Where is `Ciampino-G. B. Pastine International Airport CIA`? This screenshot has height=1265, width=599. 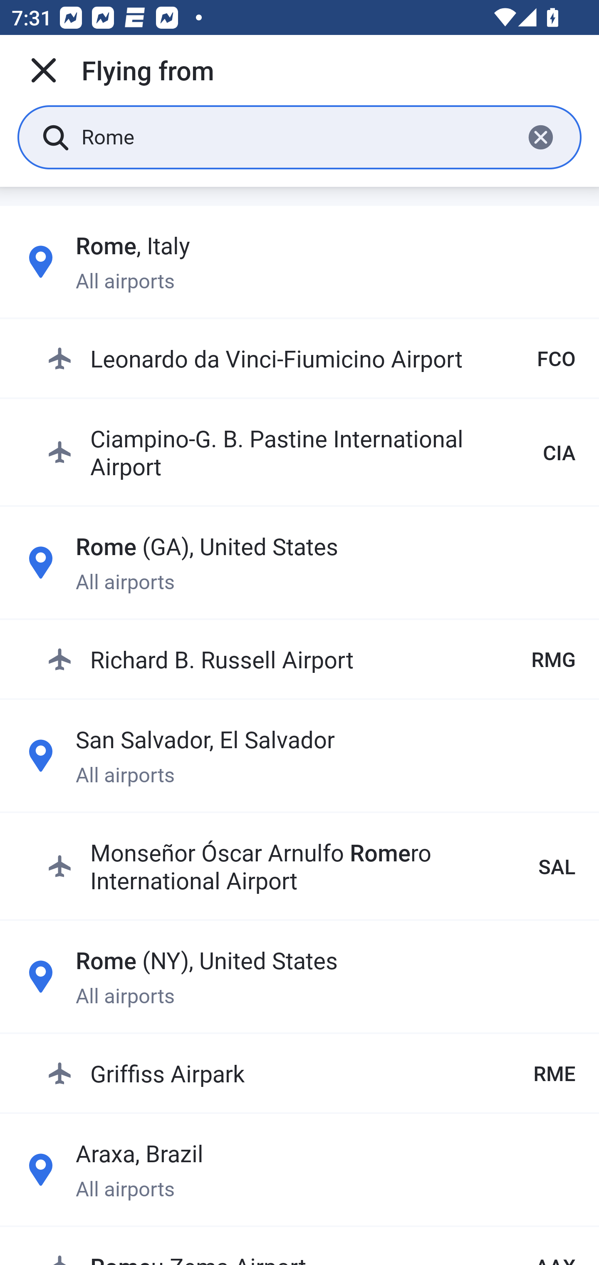
Ciampino-G. B. Pastine International Airport CIA is located at coordinates (311, 452).